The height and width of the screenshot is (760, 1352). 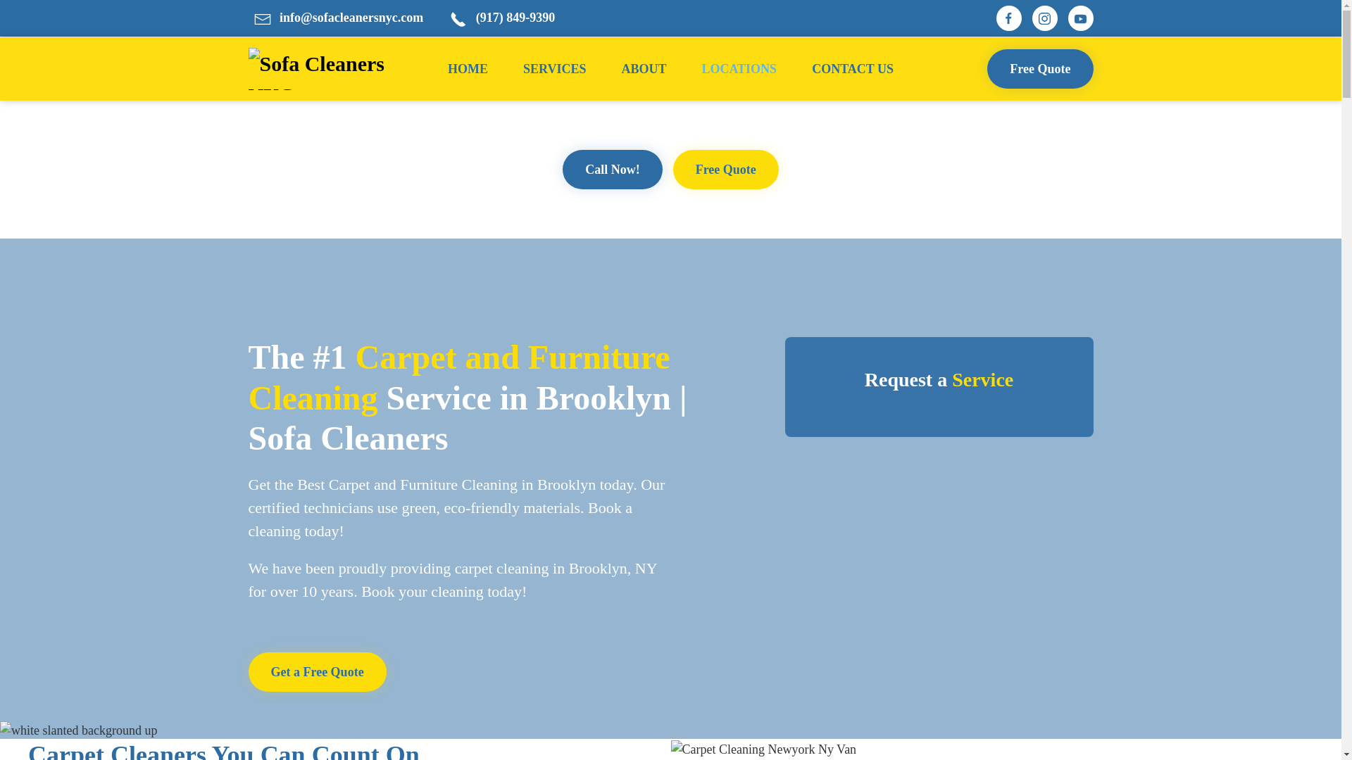 What do you see at coordinates (554, 69) in the screenshot?
I see `SERVICES` at bounding box center [554, 69].